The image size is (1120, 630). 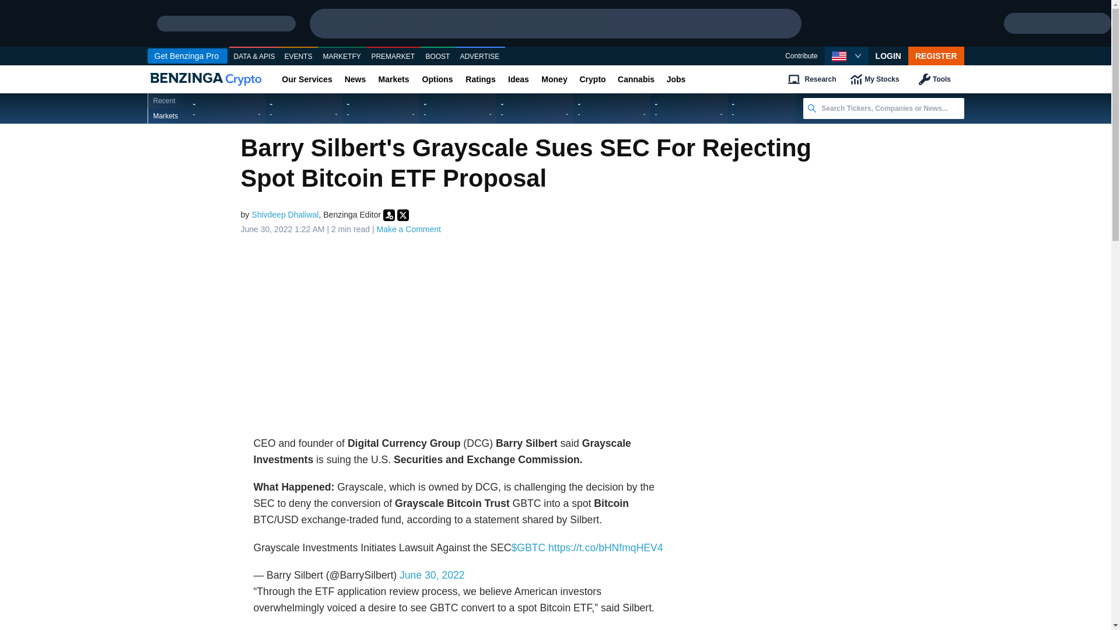 What do you see at coordinates (480, 57) in the screenshot?
I see `ADVERTISE` at bounding box center [480, 57].